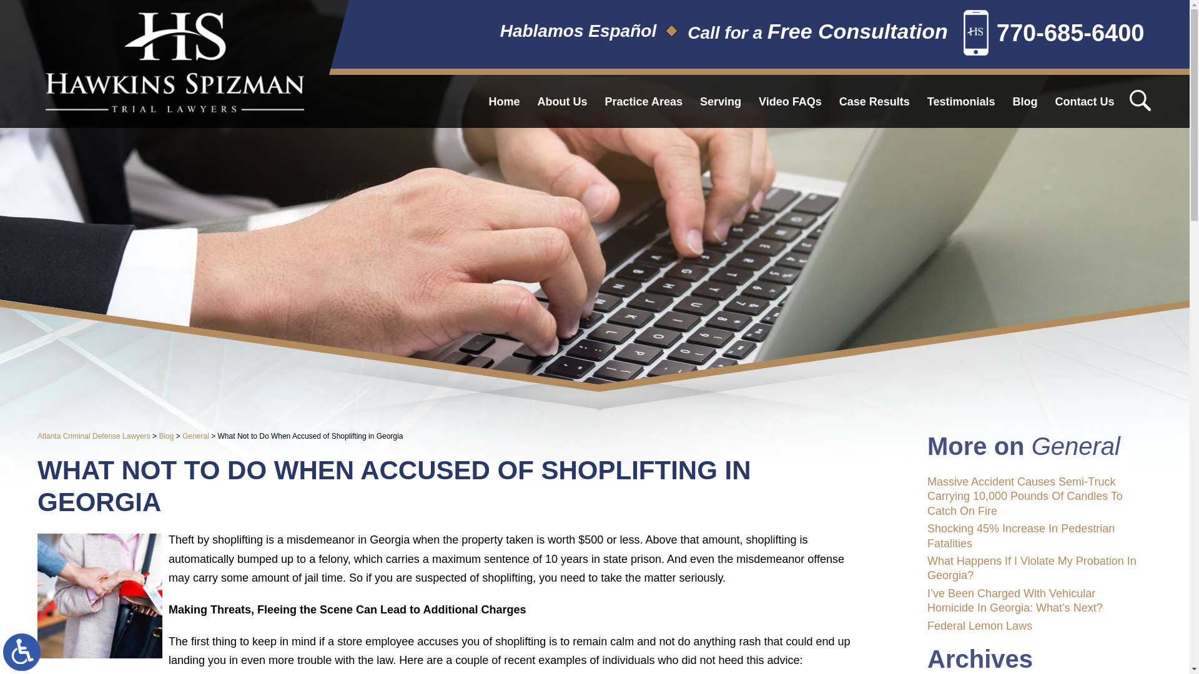 The image size is (1199, 674). What do you see at coordinates (22, 652) in the screenshot?
I see `Switch to ADA Accessible Theme` at bounding box center [22, 652].